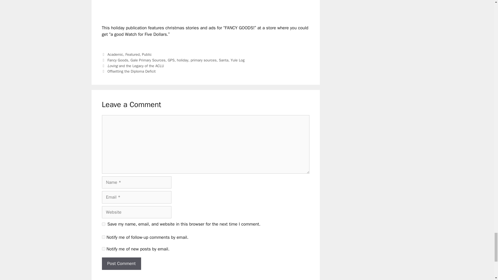  What do you see at coordinates (103, 248) in the screenshot?
I see `subscribe` at bounding box center [103, 248].